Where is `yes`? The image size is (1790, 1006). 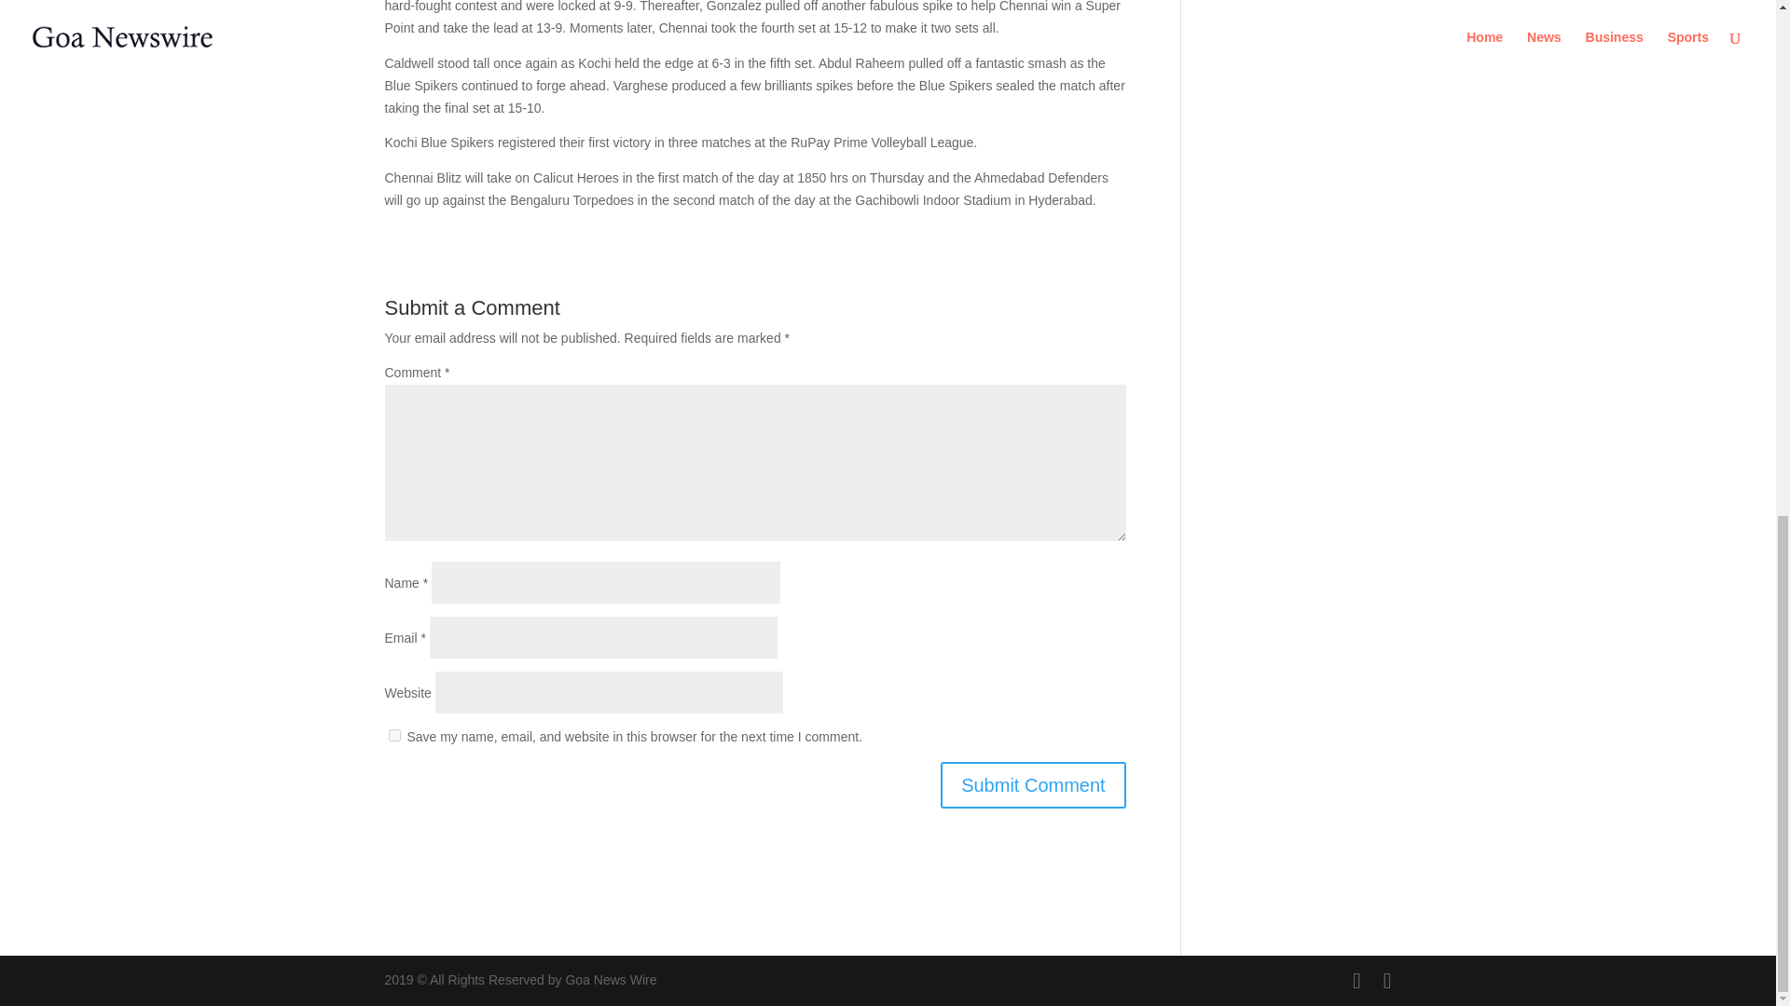 yes is located at coordinates (393, 735).